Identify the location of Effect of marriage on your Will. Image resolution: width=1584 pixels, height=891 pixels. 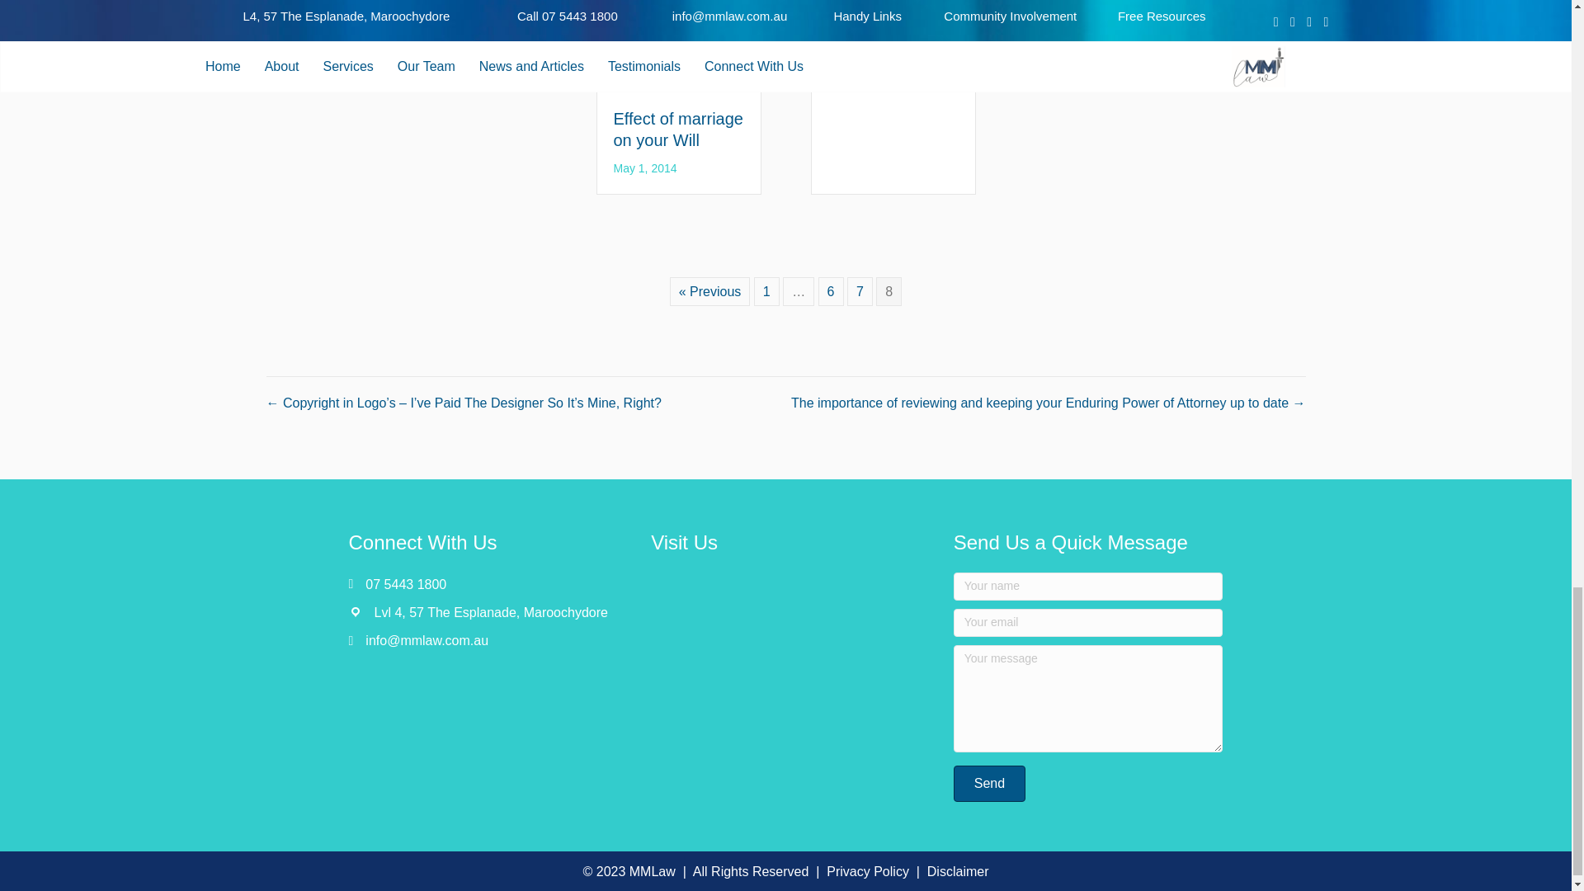
(678, 129).